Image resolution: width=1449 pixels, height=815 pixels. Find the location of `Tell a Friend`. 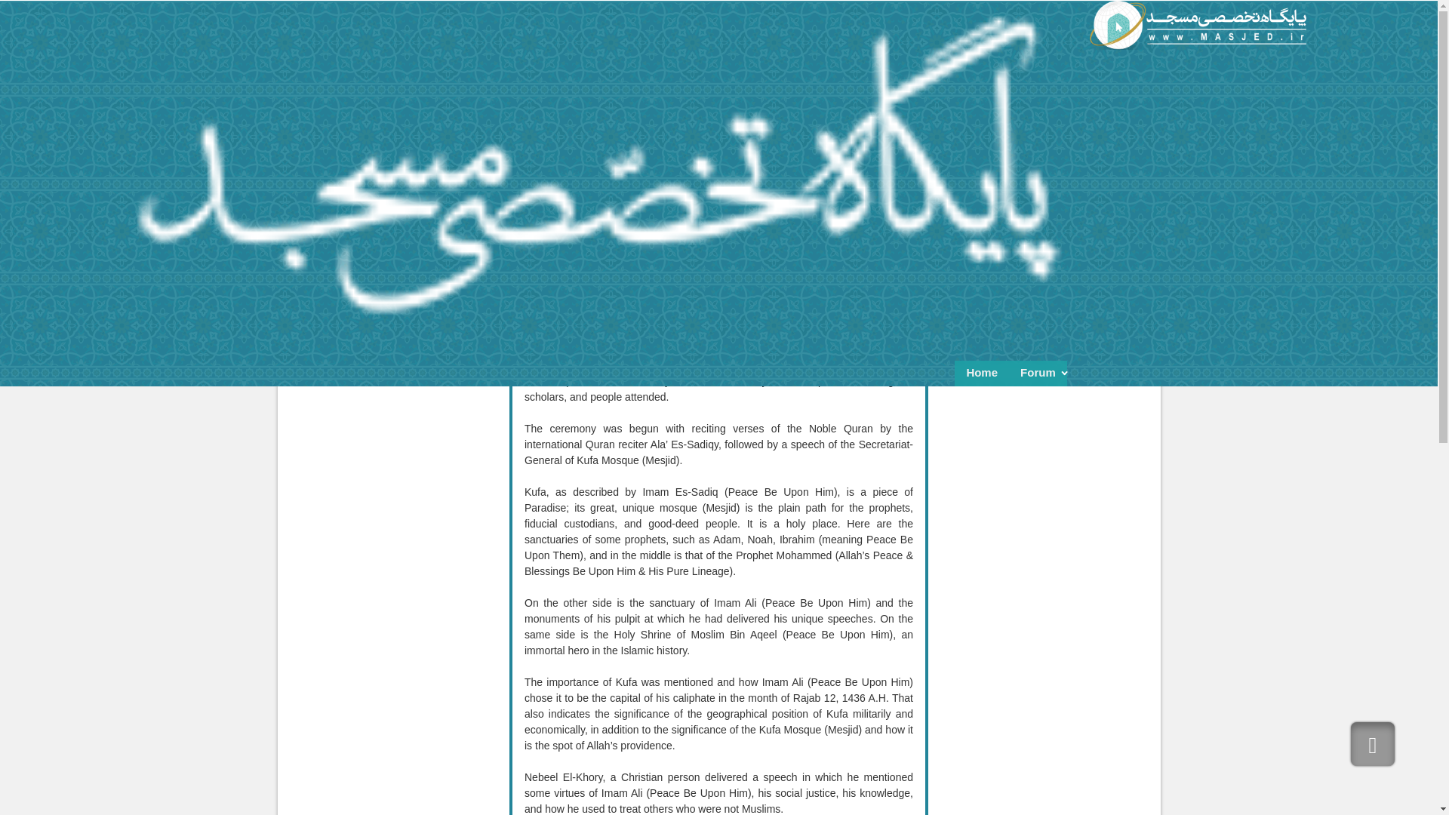

Tell a Friend is located at coordinates (866, 95).